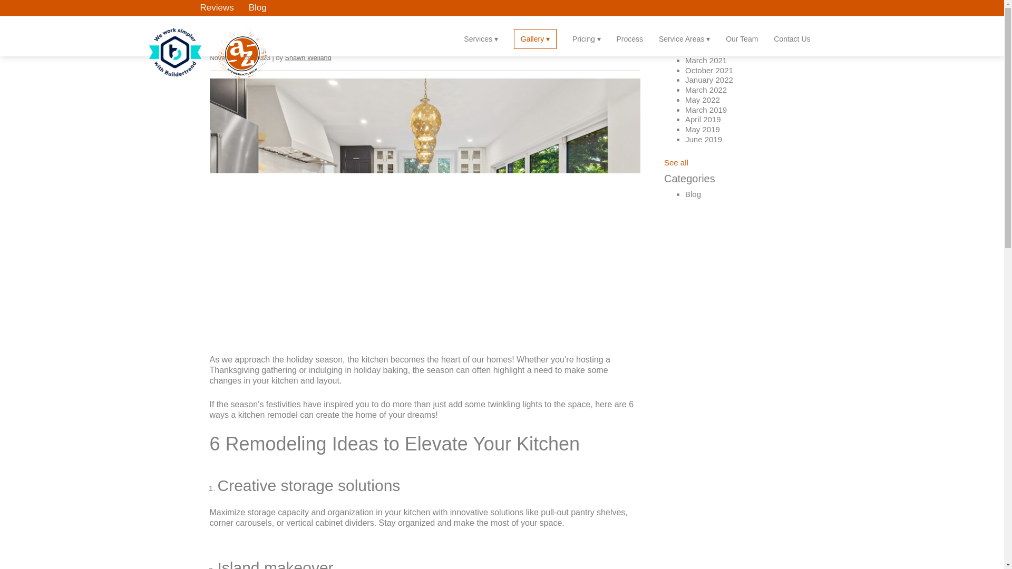  Describe the element at coordinates (684, 35) in the screenshot. I see `Service Areas` at that location.